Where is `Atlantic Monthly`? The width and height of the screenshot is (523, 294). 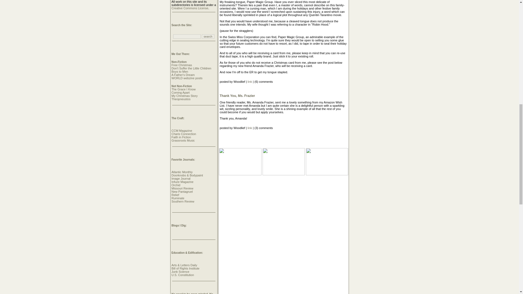
Atlantic Monthly is located at coordinates (182, 172).